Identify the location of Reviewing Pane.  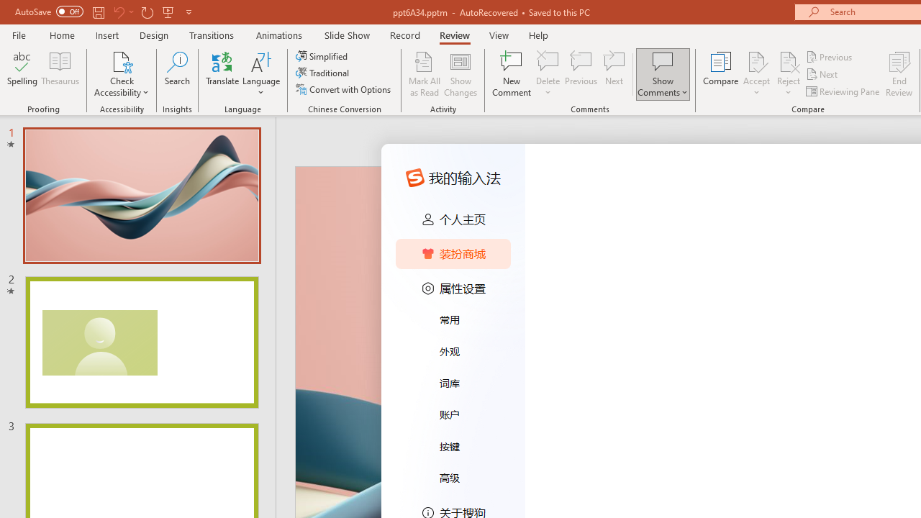
(843, 91).